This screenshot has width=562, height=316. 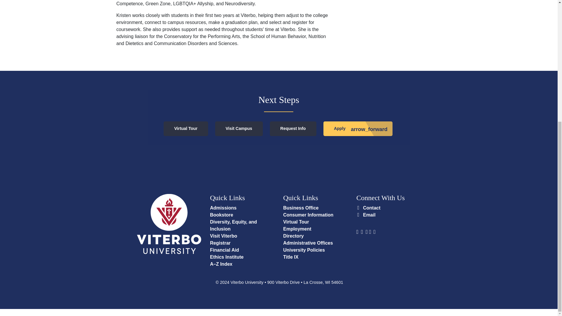 What do you see at coordinates (309, 215) in the screenshot?
I see `Consumer Information` at bounding box center [309, 215].